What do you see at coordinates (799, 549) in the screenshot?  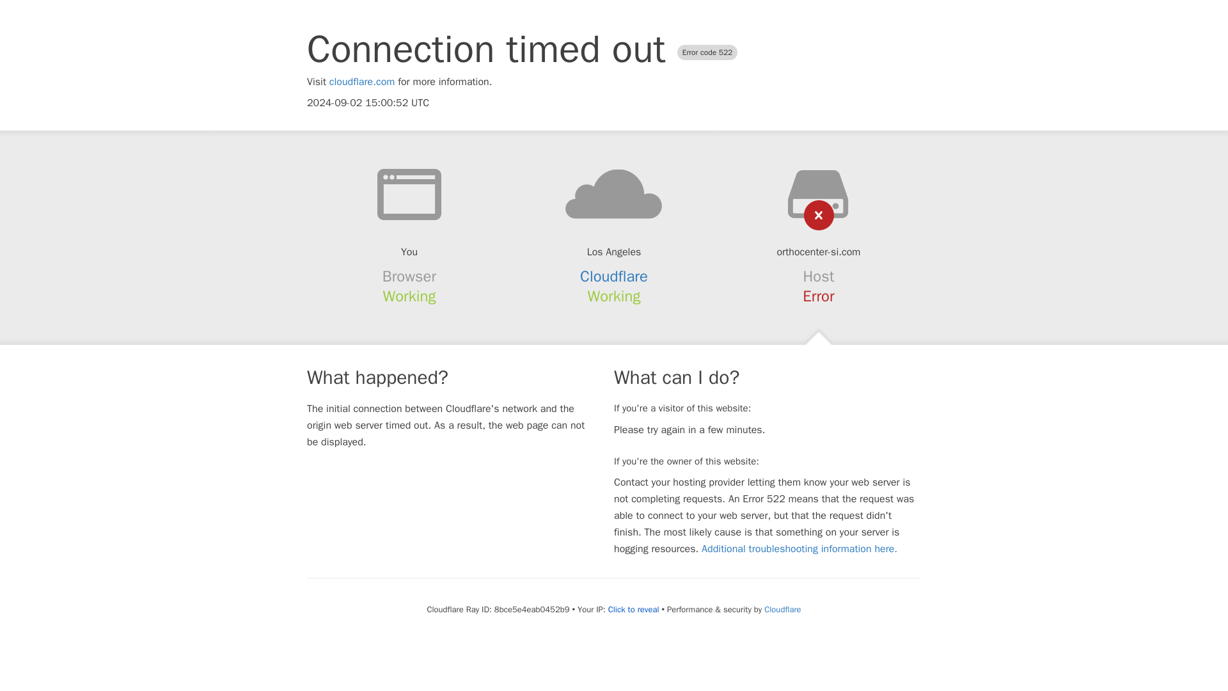 I see `Additional troubleshooting information here.` at bounding box center [799, 549].